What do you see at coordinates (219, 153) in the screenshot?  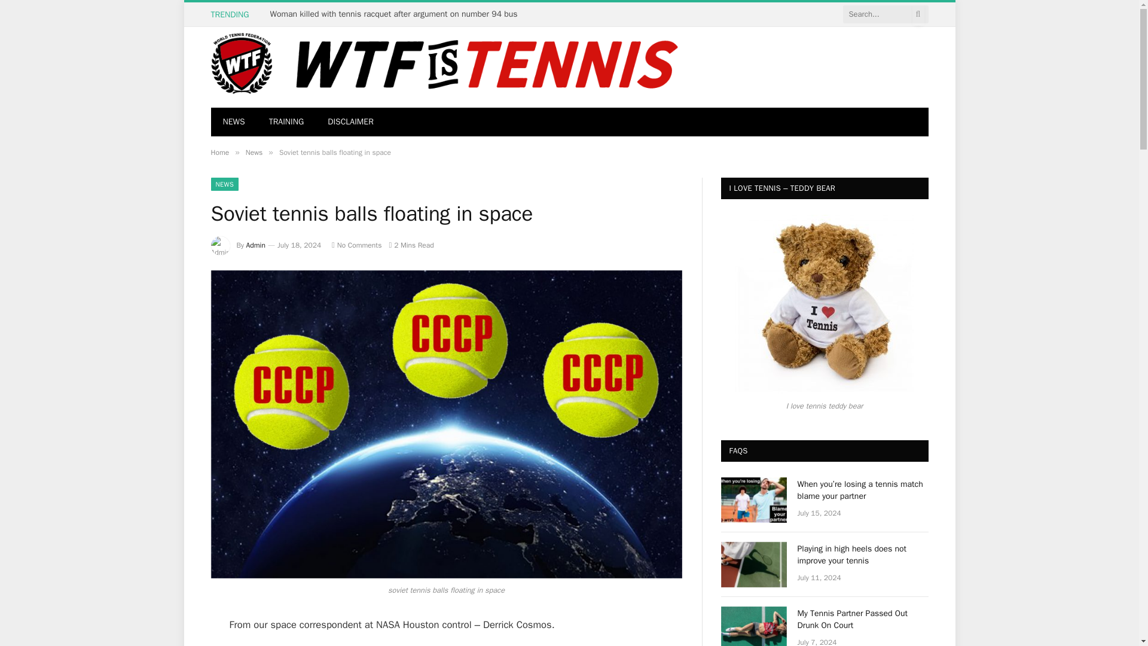 I see `Home` at bounding box center [219, 153].